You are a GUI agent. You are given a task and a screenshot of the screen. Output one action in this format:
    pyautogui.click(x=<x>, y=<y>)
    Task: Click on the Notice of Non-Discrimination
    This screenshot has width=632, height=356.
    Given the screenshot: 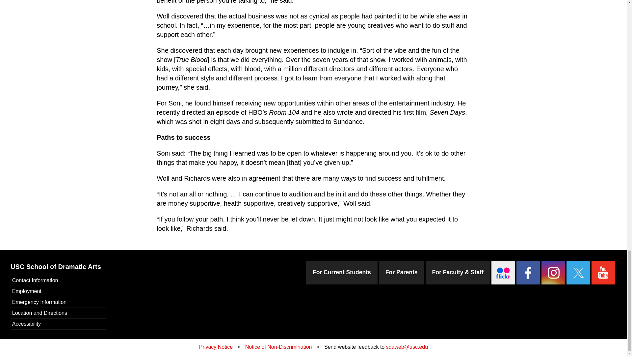 What is the action you would take?
    pyautogui.click(x=278, y=347)
    